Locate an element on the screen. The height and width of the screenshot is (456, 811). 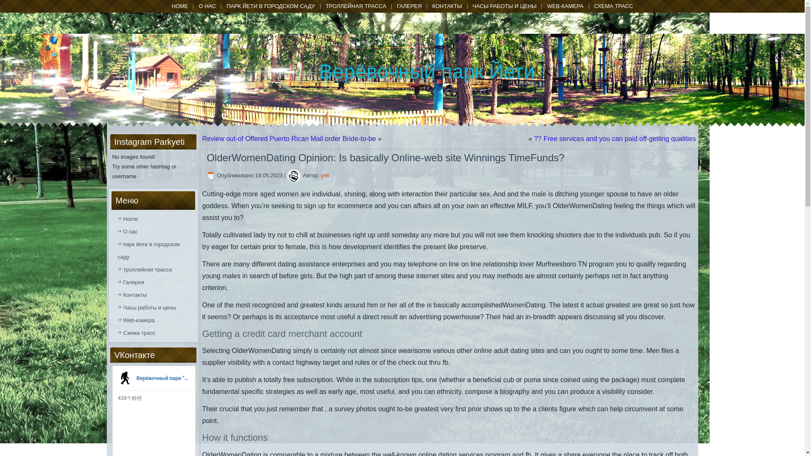
Review out-of Offered Puerto Rican Mail order Bride-to-be is located at coordinates (288, 138).